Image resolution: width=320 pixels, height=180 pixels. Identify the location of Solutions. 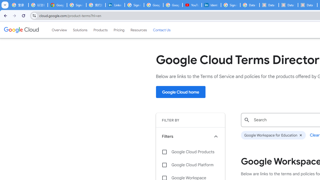
(80, 30).